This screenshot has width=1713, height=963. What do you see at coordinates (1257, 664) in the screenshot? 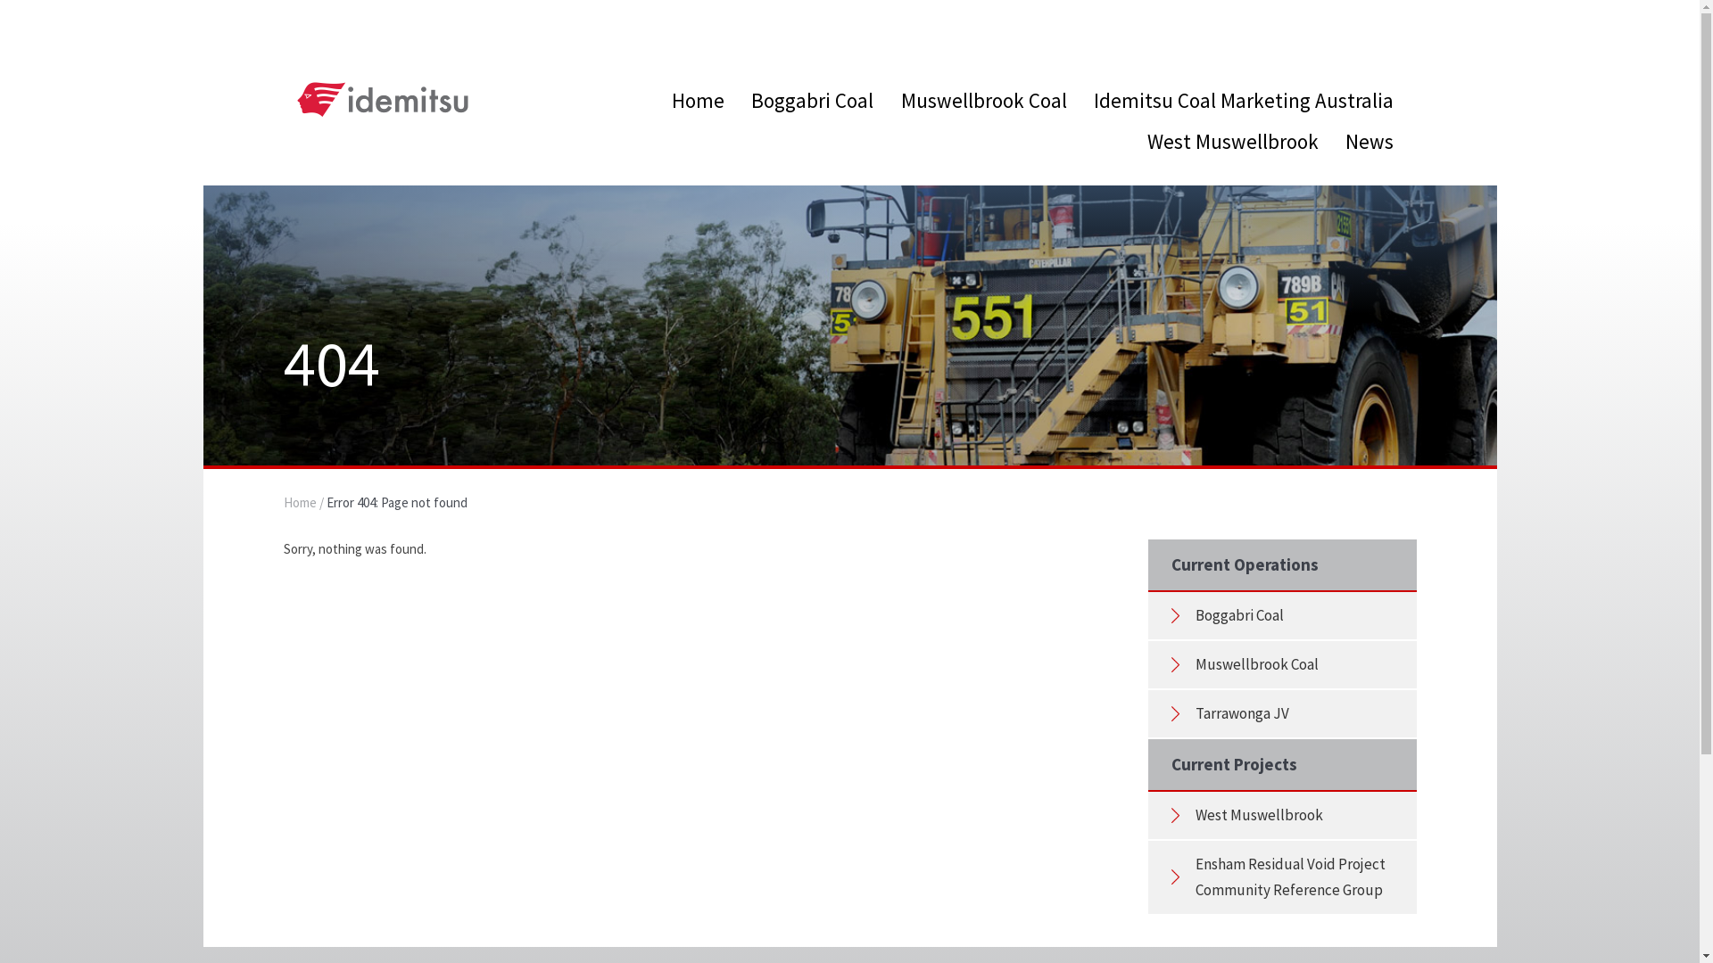
I see `Muswellbrook Coal` at bounding box center [1257, 664].